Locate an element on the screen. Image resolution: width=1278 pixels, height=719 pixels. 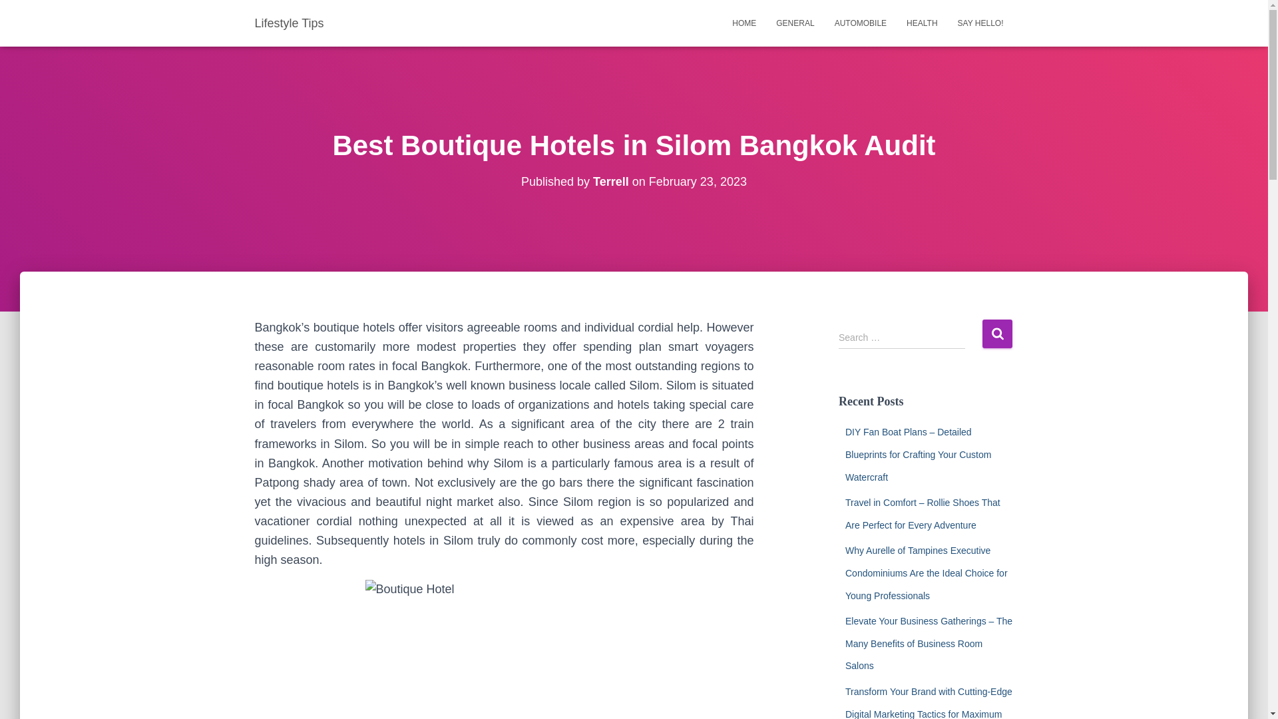
Say Hello! is located at coordinates (980, 23).